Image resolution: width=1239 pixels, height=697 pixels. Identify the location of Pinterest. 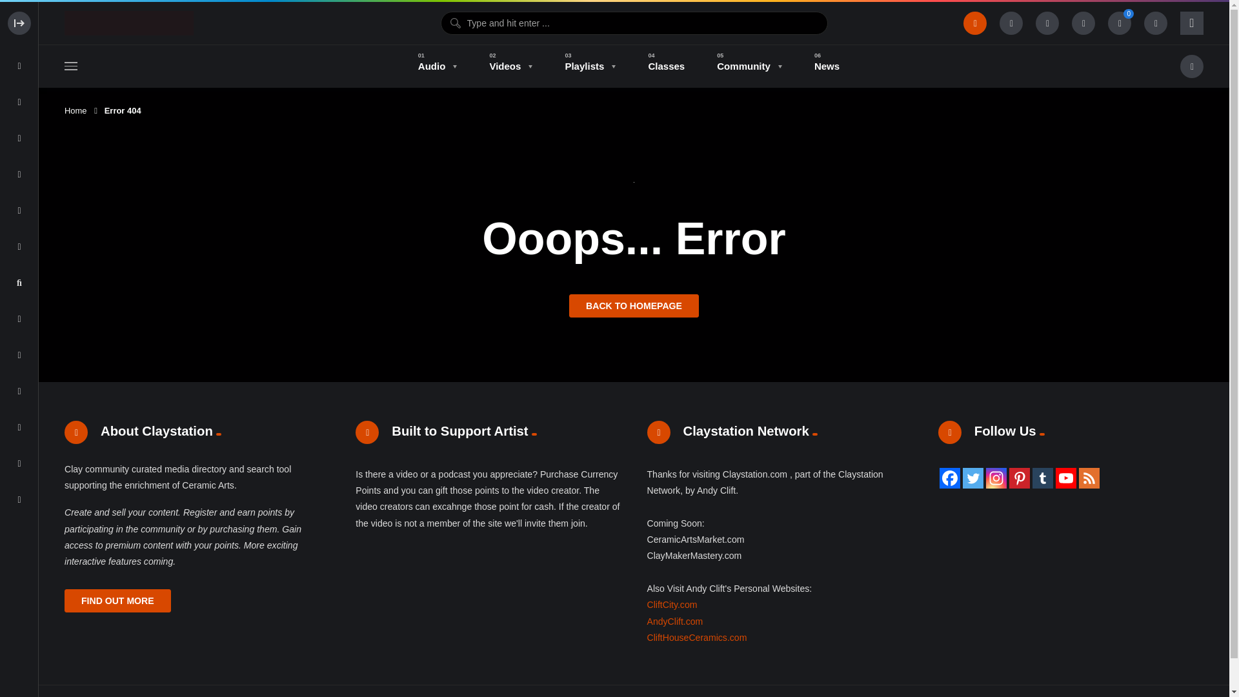
(1020, 478).